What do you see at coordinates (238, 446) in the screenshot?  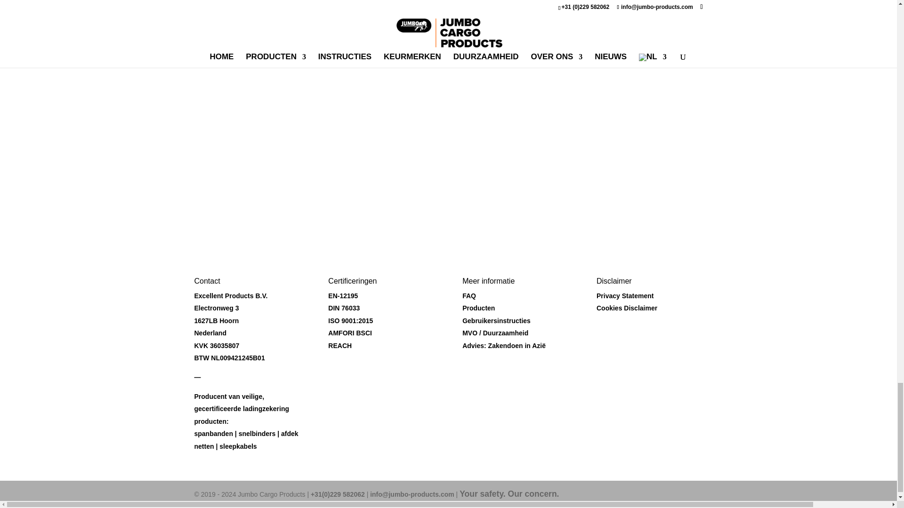 I see `sleepkabels` at bounding box center [238, 446].